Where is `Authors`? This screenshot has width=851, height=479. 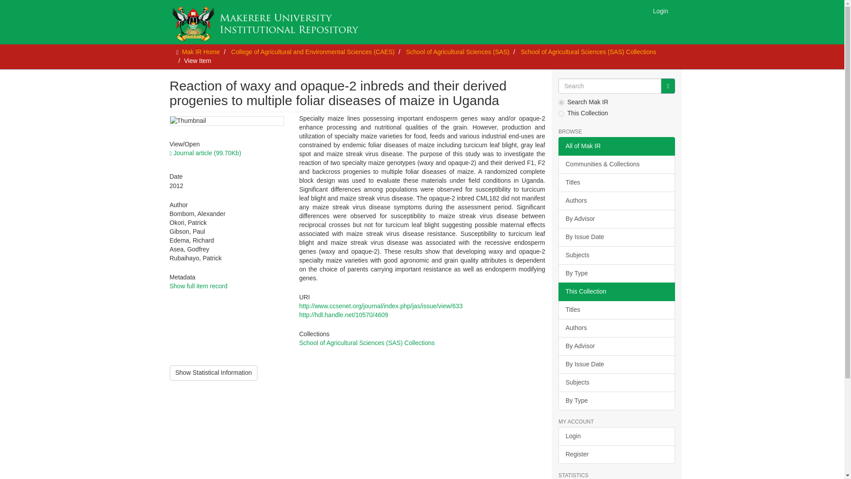
Authors is located at coordinates (616, 328).